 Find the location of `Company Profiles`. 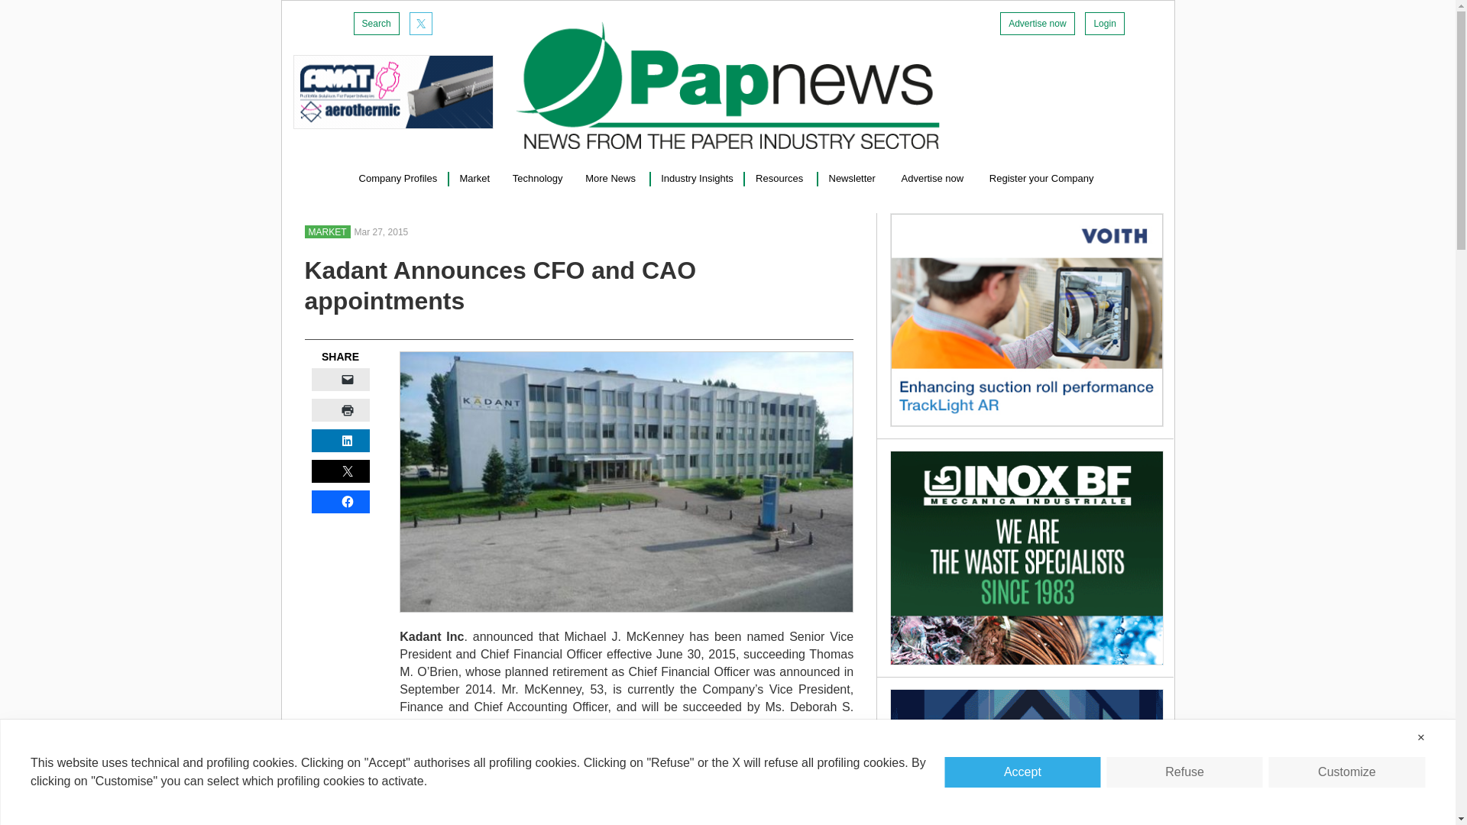

Company Profiles is located at coordinates (398, 177).